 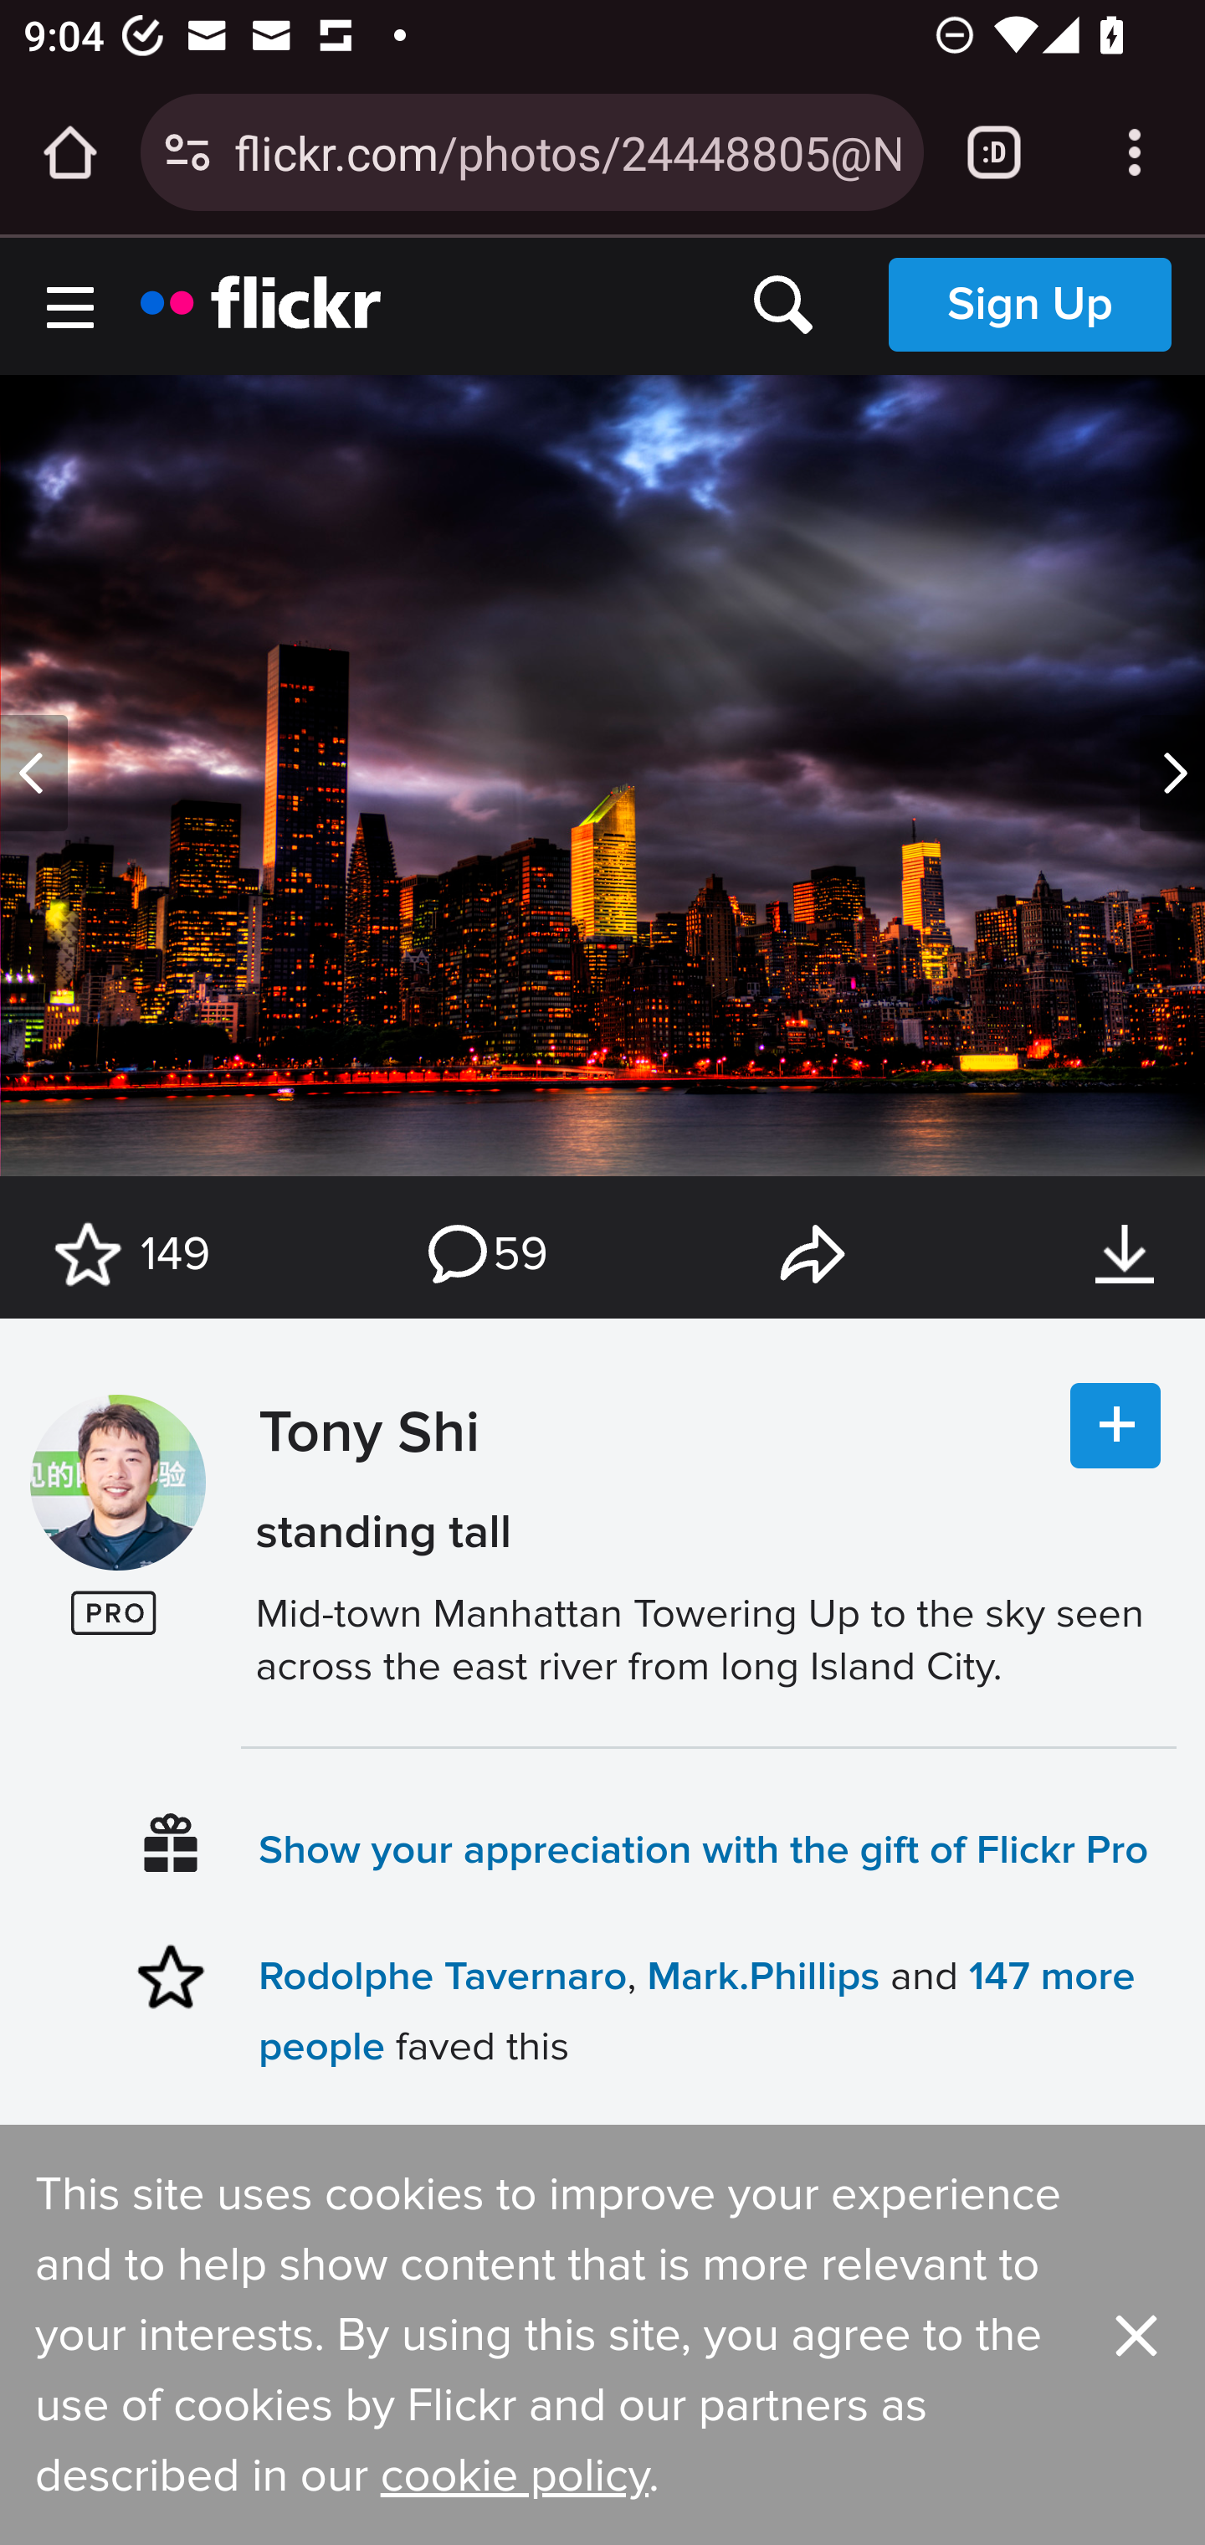 What do you see at coordinates (696, 2010) in the screenshot?
I see `147 more people` at bounding box center [696, 2010].